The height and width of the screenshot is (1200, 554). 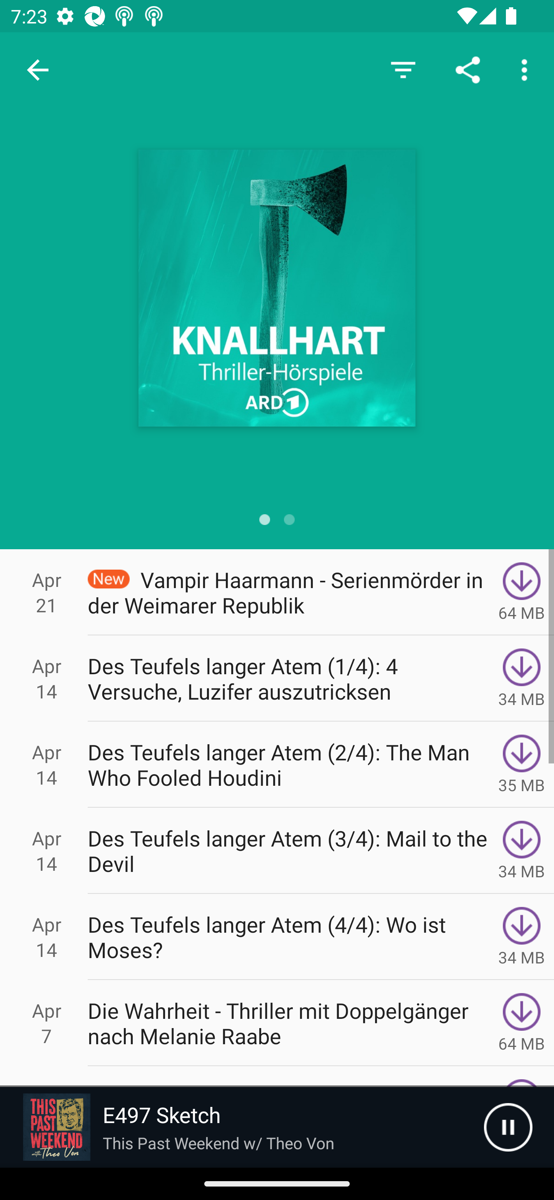 What do you see at coordinates (468, 69) in the screenshot?
I see `Share Link` at bounding box center [468, 69].